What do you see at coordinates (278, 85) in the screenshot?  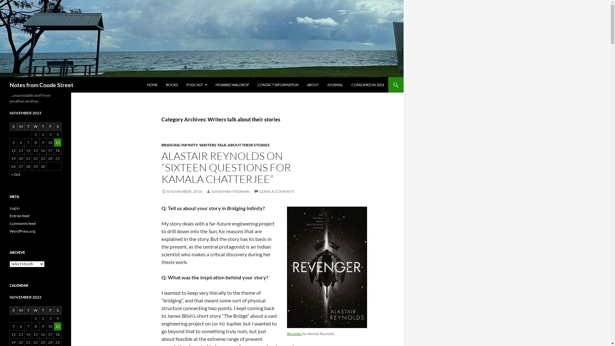 I see `CONTACT INFORMATION` at bounding box center [278, 85].